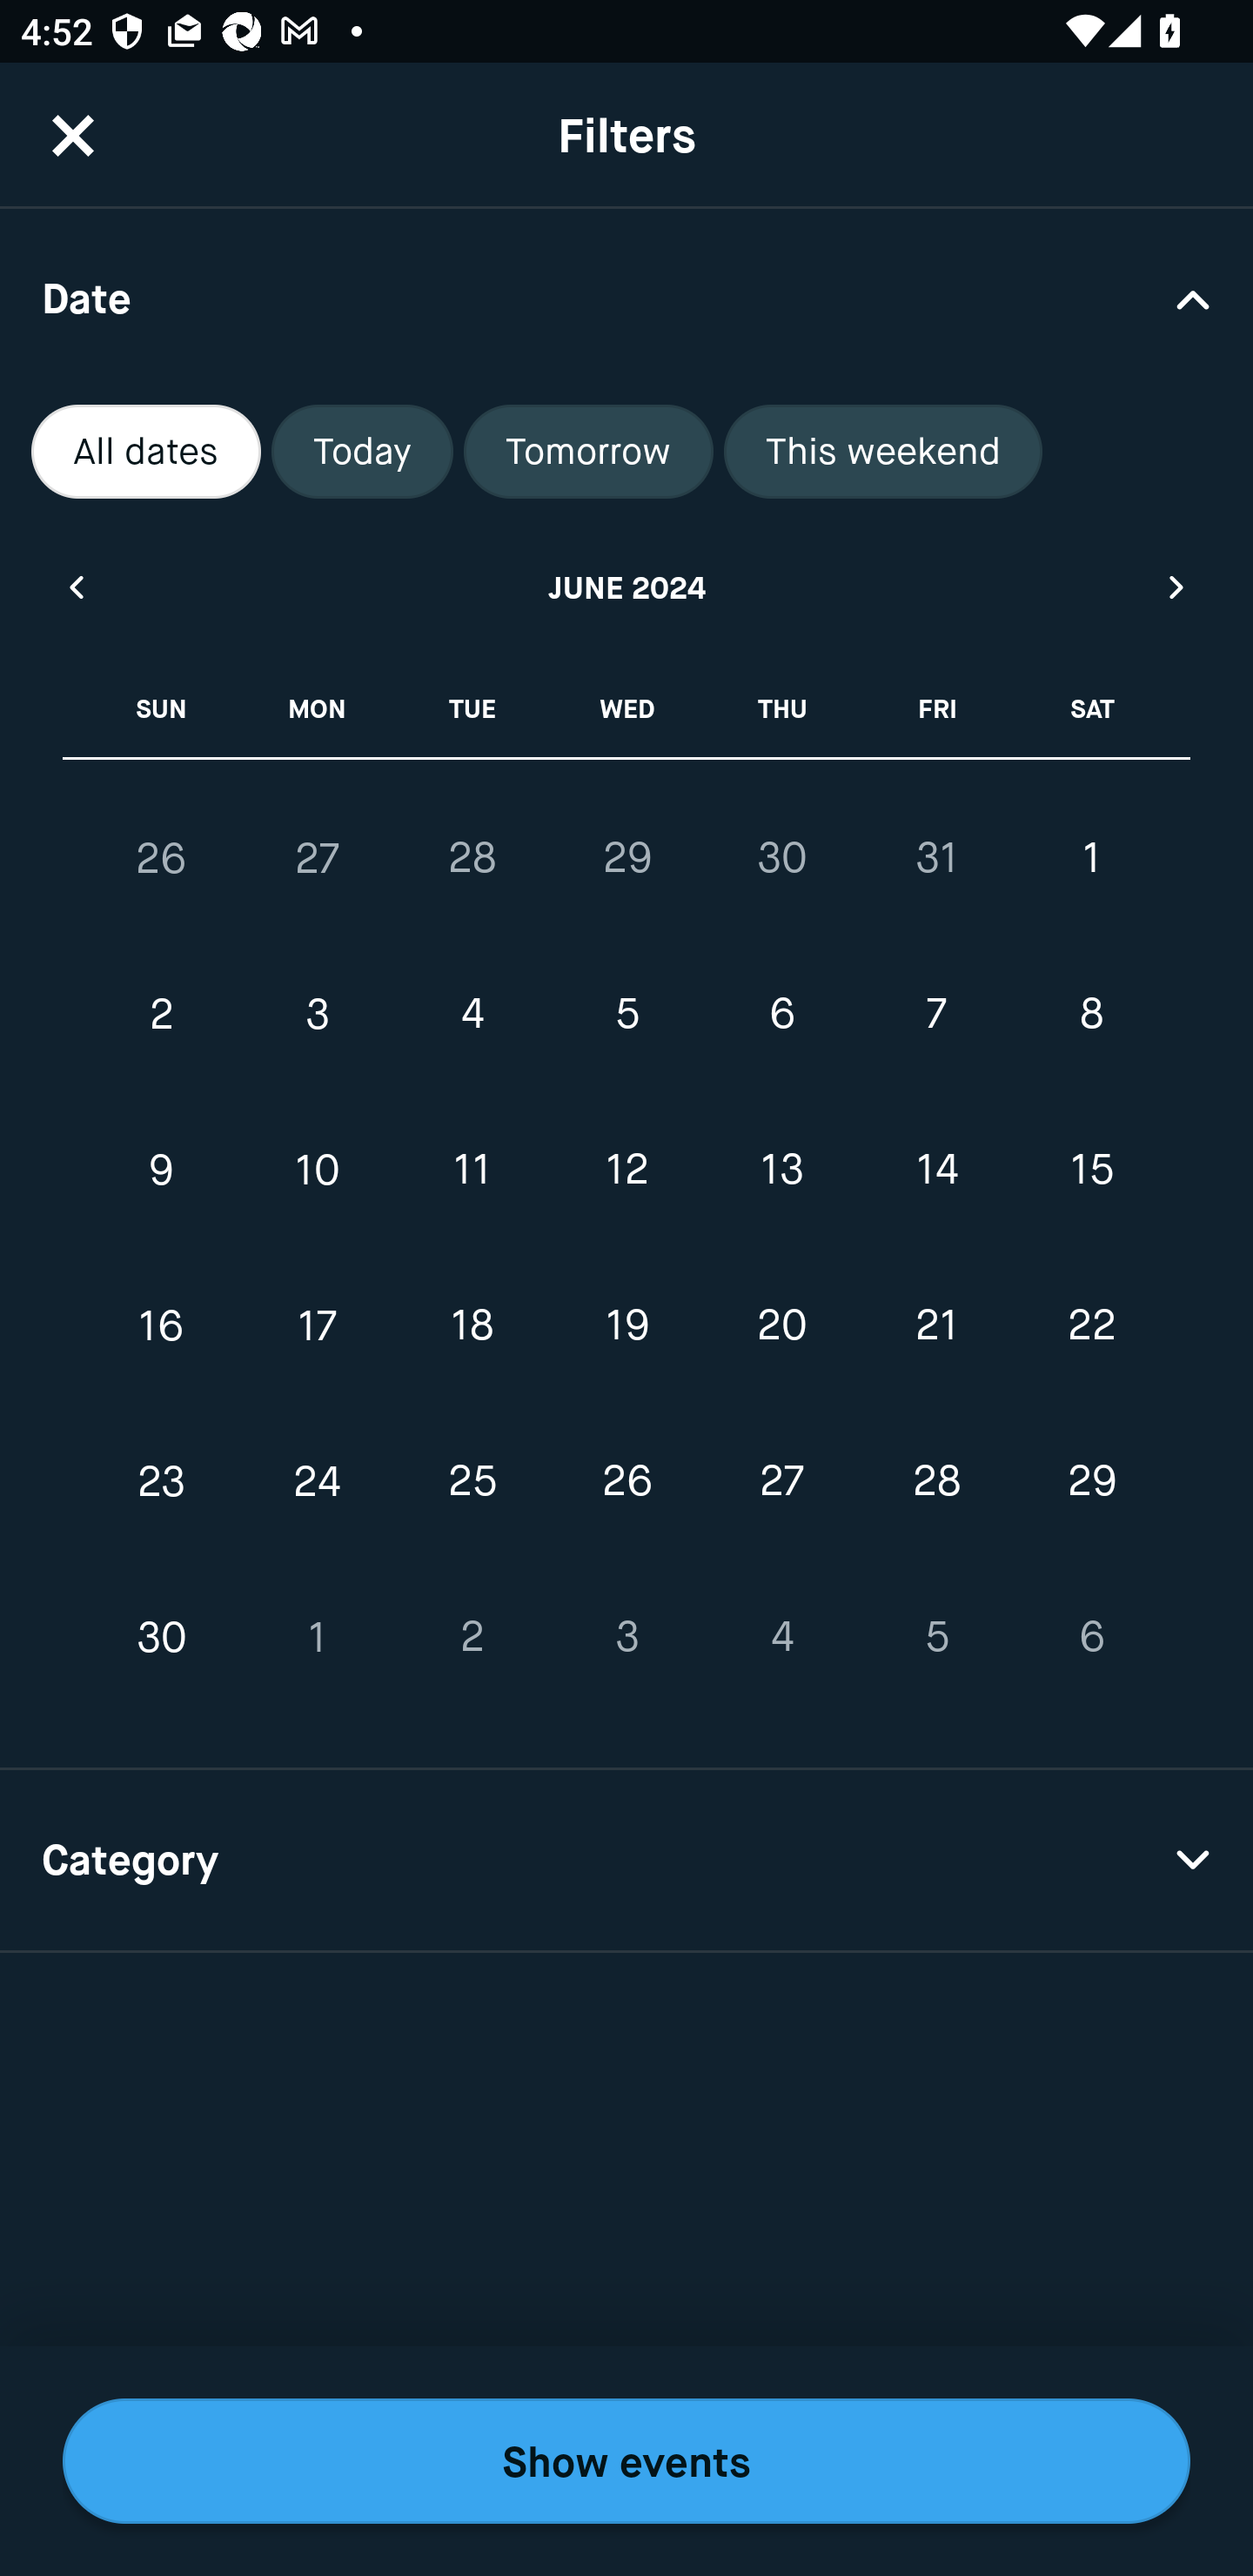 This screenshot has width=1253, height=2576. What do you see at coordinates (936, 1325) in the screenshot?
I see `21` at bounding box center [936, 1325].